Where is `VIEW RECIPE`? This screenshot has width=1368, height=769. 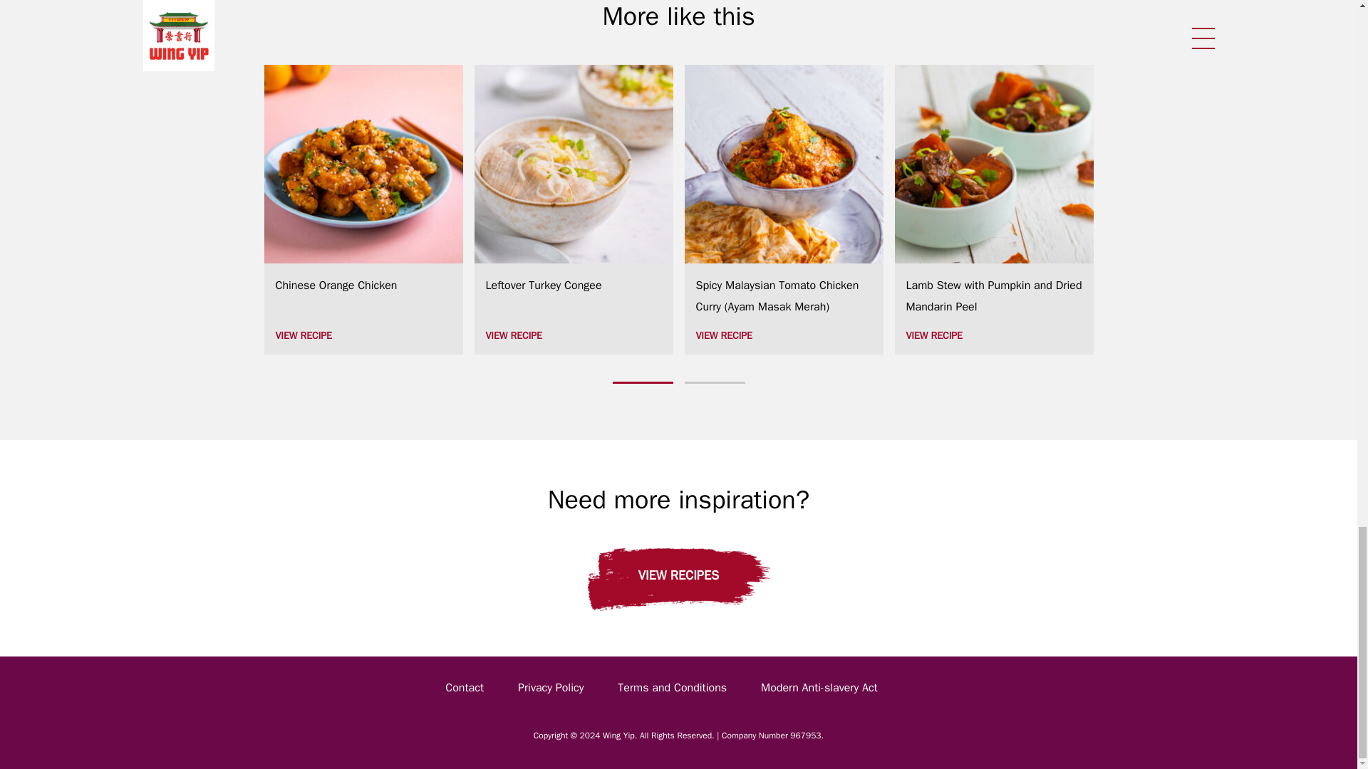
VIEW RECIPE is located at coordinates (993, 336).